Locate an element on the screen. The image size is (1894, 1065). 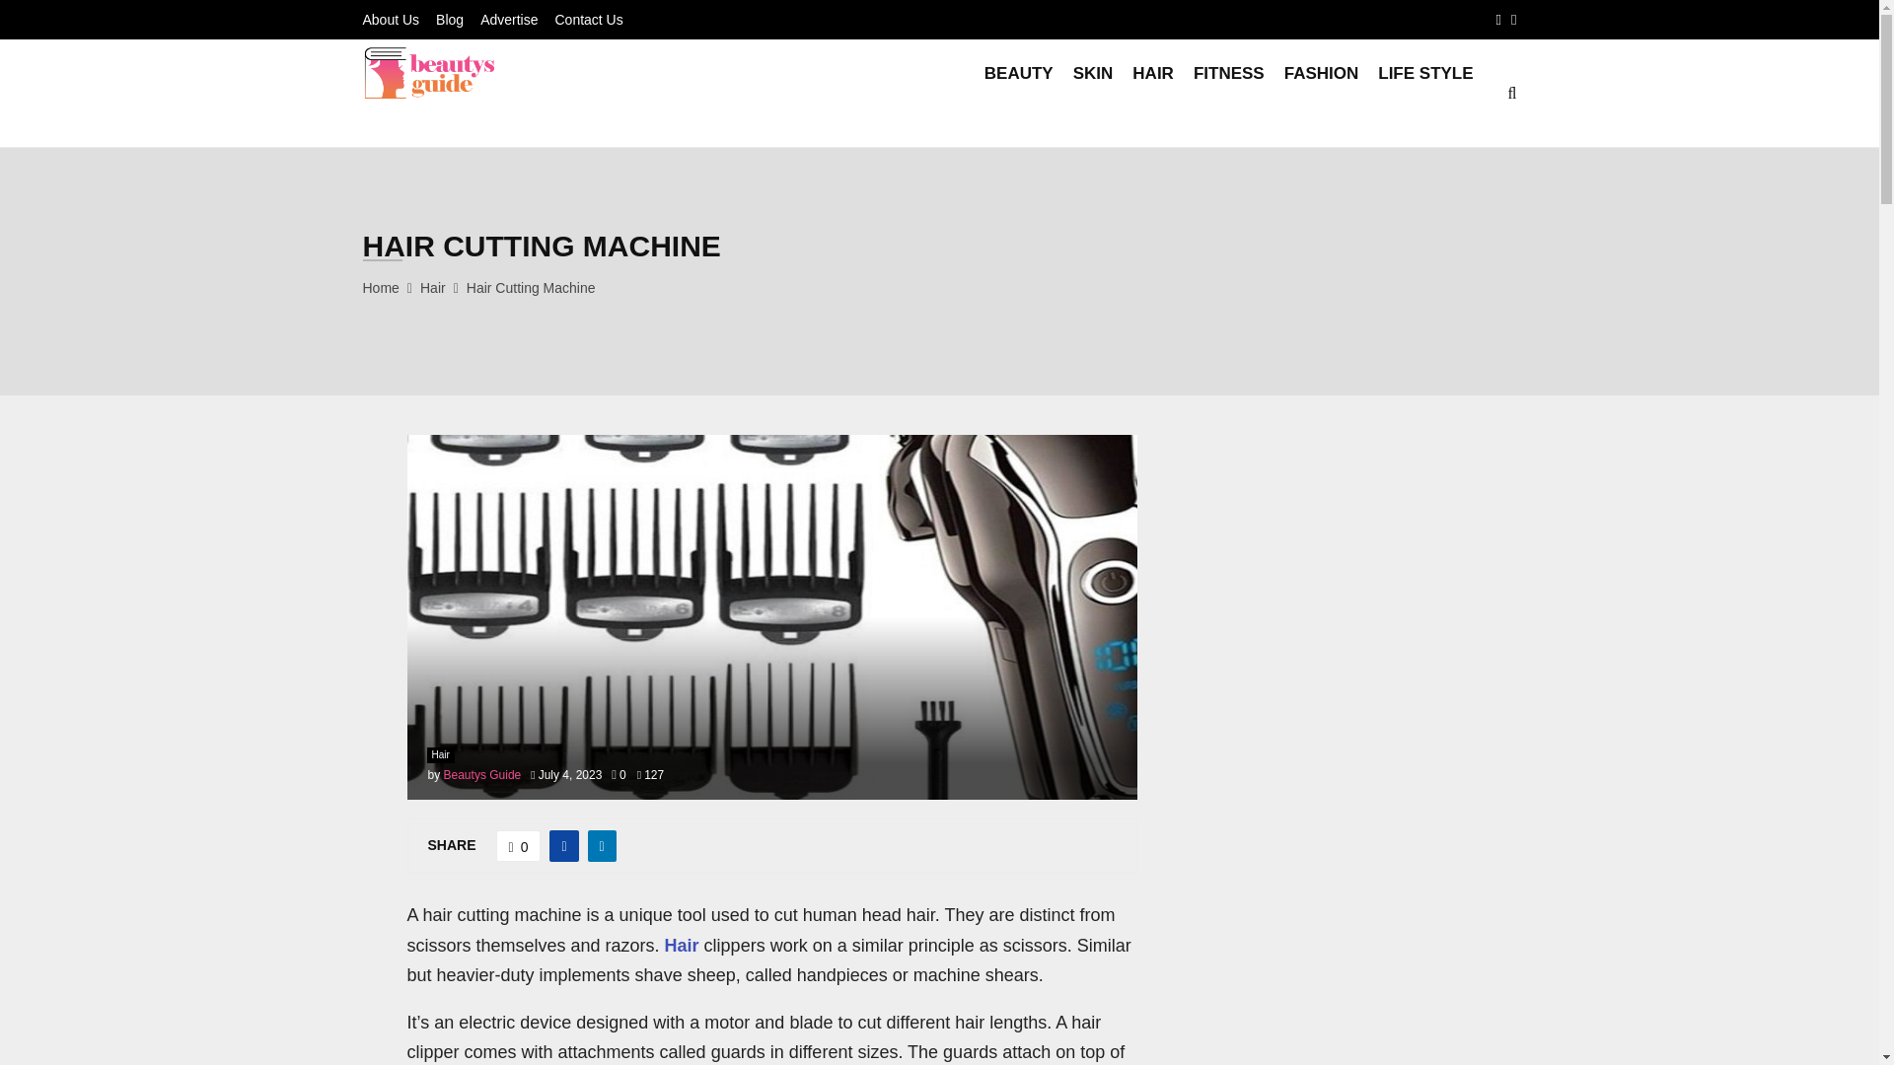
Facebook is located at coordinates (1498, 20).